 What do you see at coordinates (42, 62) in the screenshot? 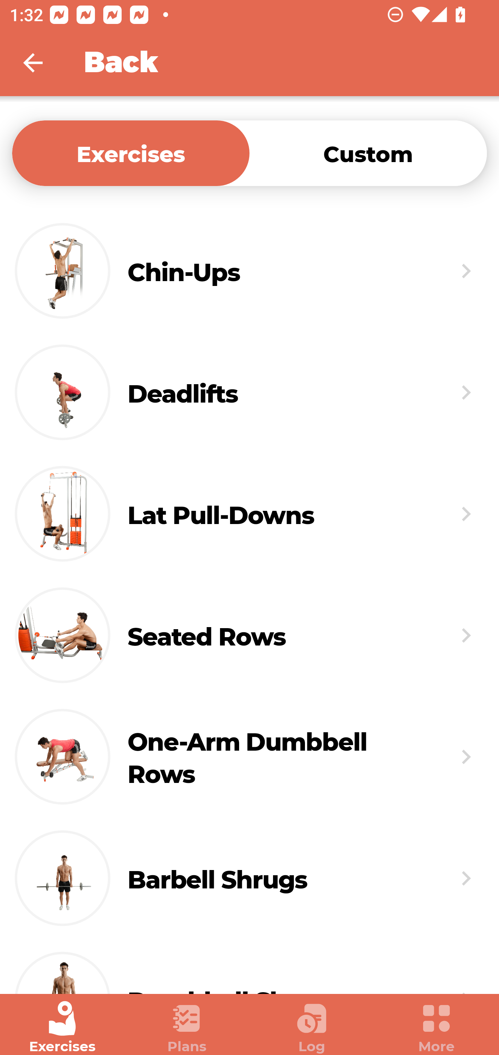
I see `Back` at bounding box center [42, 62].